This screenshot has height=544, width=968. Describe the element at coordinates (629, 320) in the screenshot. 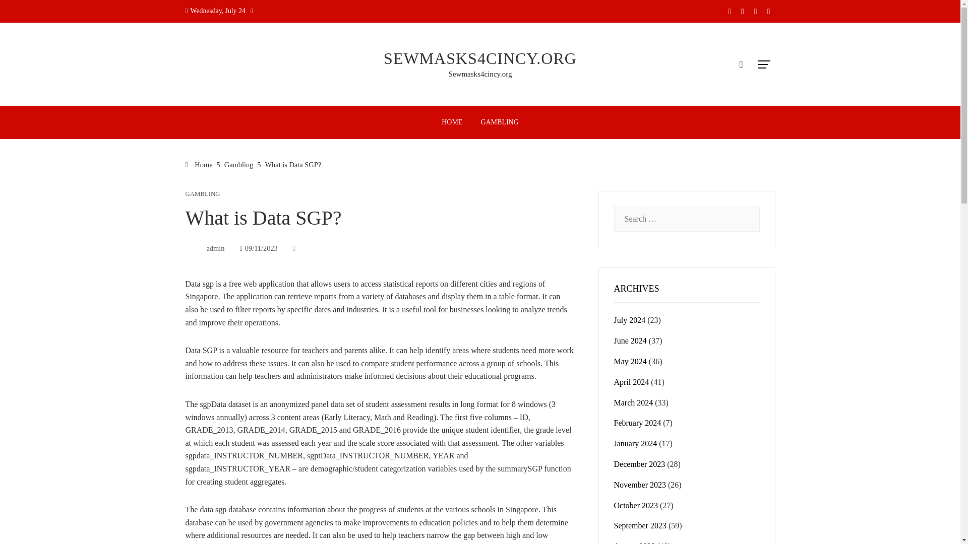

I see `July 2024` at that location.